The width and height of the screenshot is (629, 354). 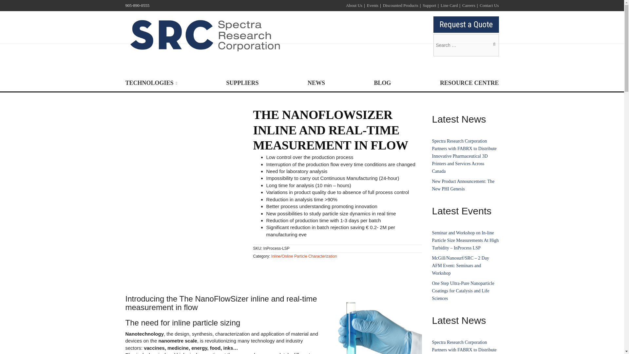 What do you see at coordinates (372, 5) in the screenshot?
I see `Events` at bounding box center [372, 5].